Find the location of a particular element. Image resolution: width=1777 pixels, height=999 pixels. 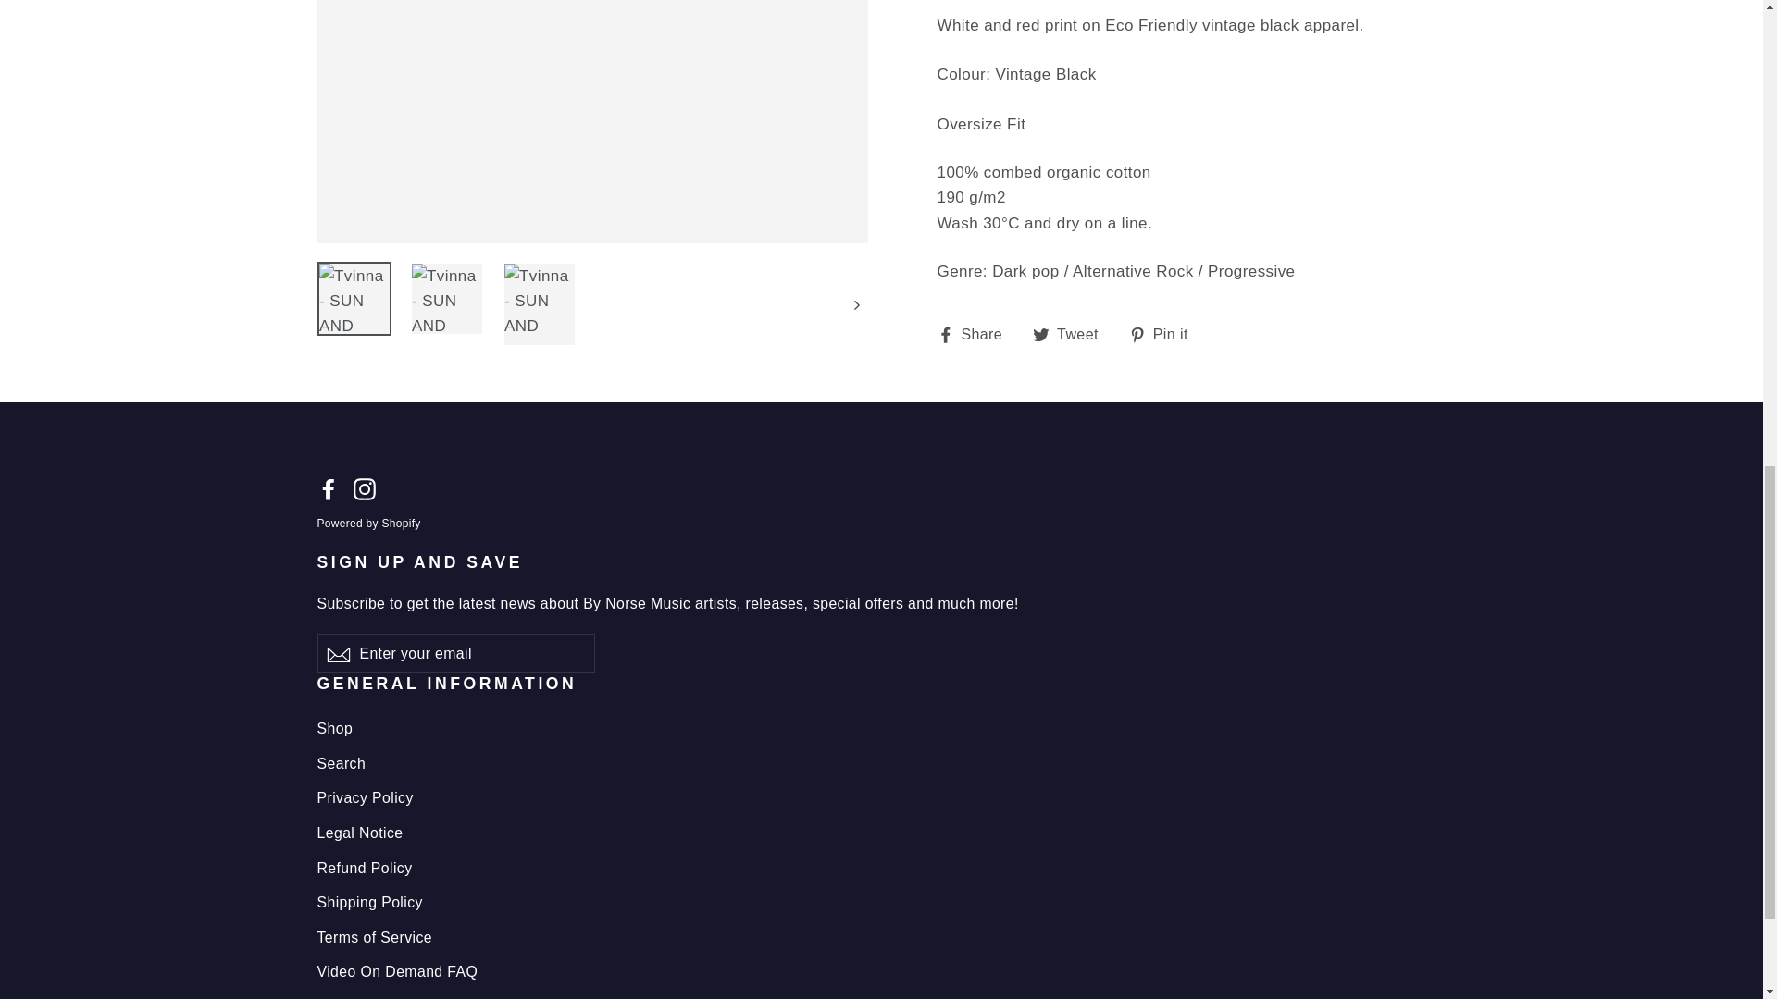

Subscribe is located at coordinates (365, 488).